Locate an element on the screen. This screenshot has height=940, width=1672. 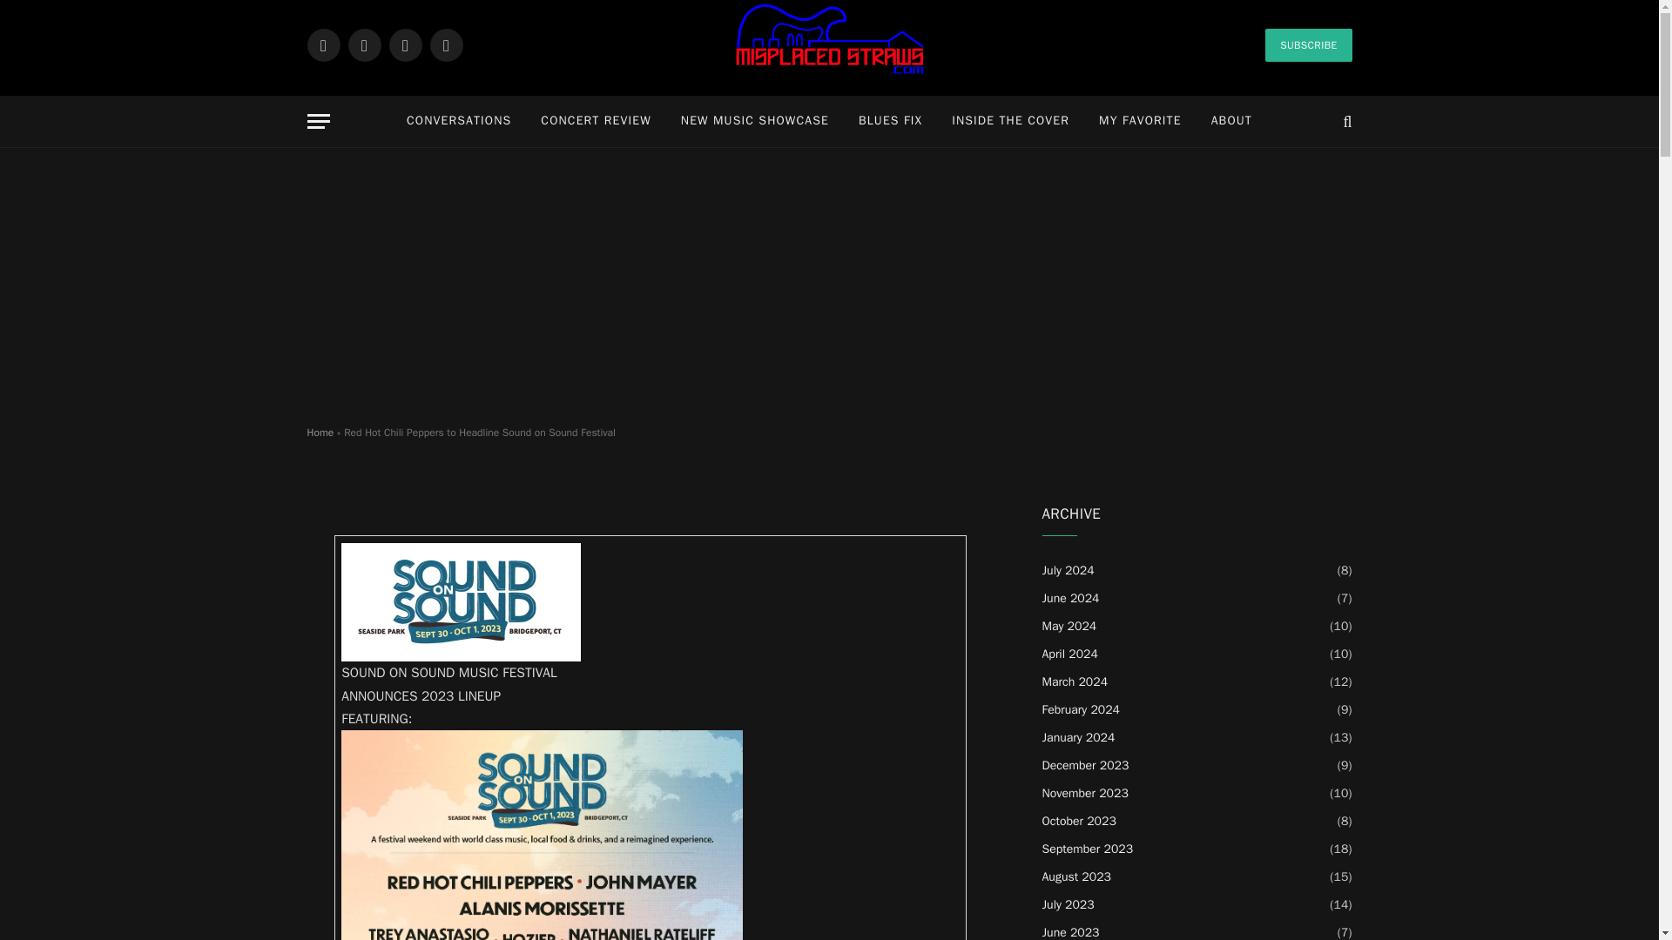
CONCERT REVIEW is located at coordinates (596, 121).